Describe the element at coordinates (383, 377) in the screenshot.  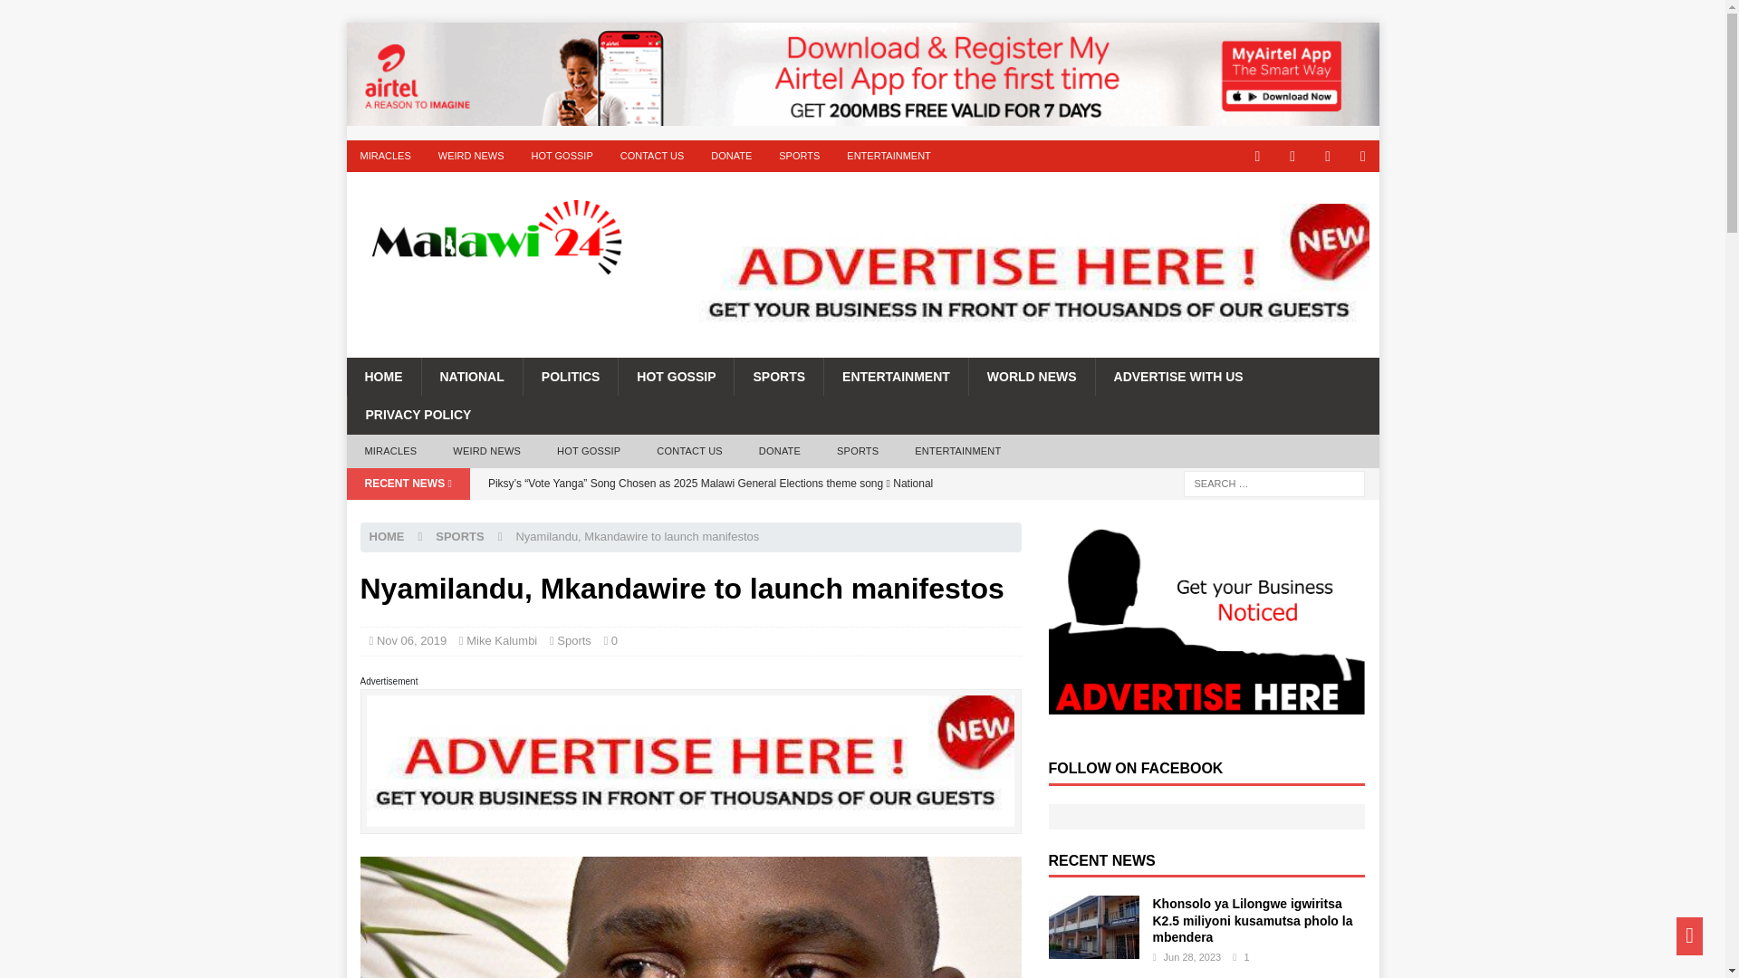
I see `HOME` at that location.